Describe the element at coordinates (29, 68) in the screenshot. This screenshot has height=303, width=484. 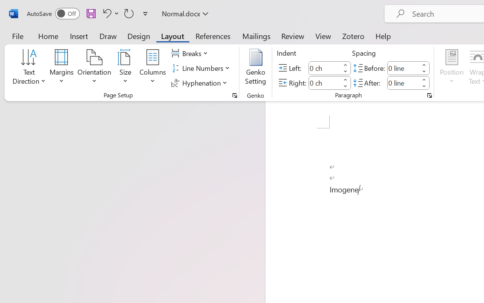
I see `Text Direction` at that location.